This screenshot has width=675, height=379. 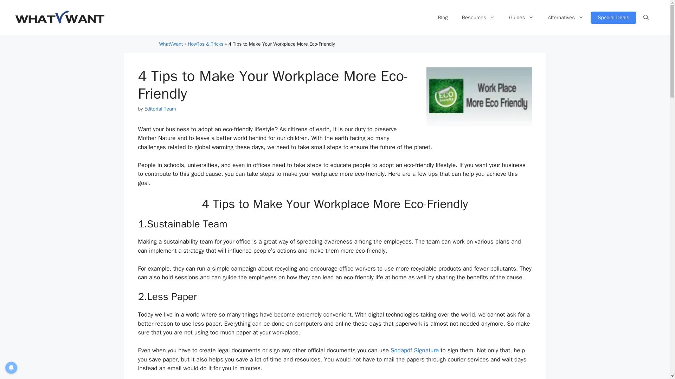 What do you see at coordinates (160, 109) in the screenshot?
I see `View all posts by Editorial Team` at bounding box center [160, 109].